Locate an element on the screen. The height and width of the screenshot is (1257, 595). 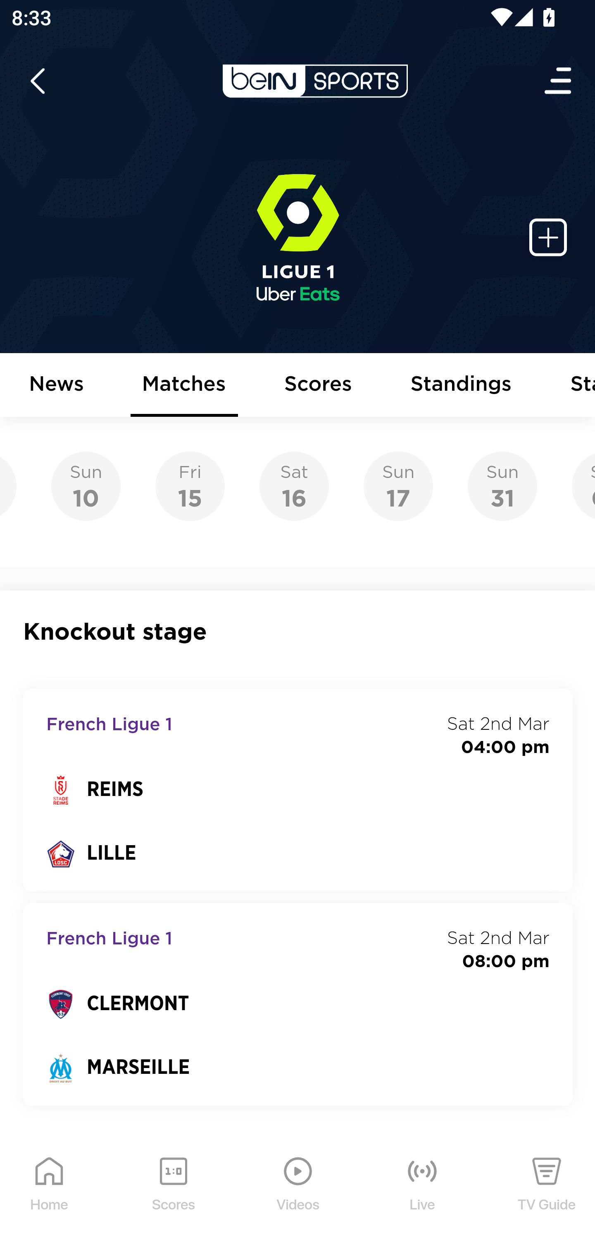
en-us?platform=mobile_android bein logo white is located at coordinates (315, 81).